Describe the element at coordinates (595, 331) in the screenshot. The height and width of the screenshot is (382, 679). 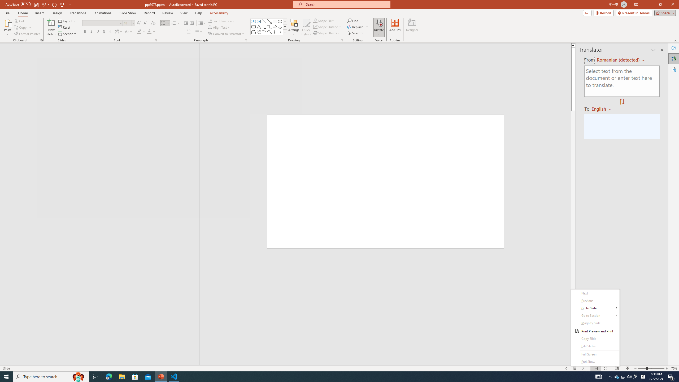
I see `Print Preview and Print` at that location.